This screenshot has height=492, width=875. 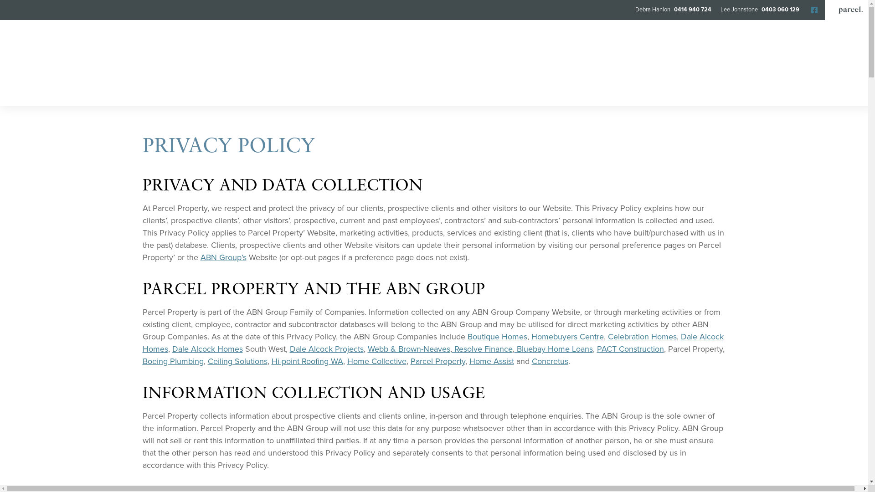 What do you see at coordinates (617, 92) in the screenshot?
I see `WHO IS PARCEL` at bounding box center [617, 92].